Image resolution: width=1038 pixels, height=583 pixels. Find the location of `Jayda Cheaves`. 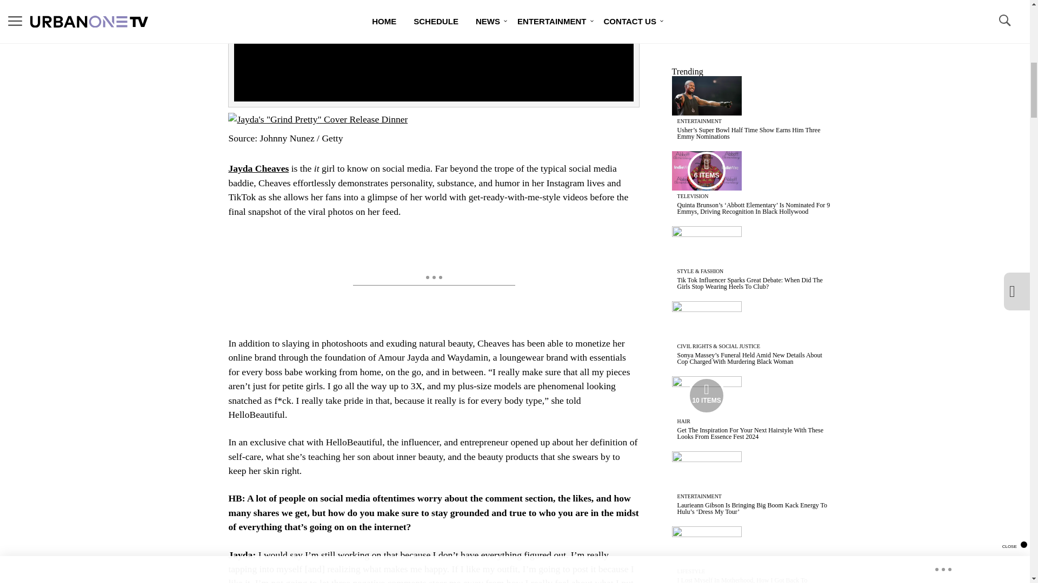

Jayda Cheaves is located at coordinates (258, 168).